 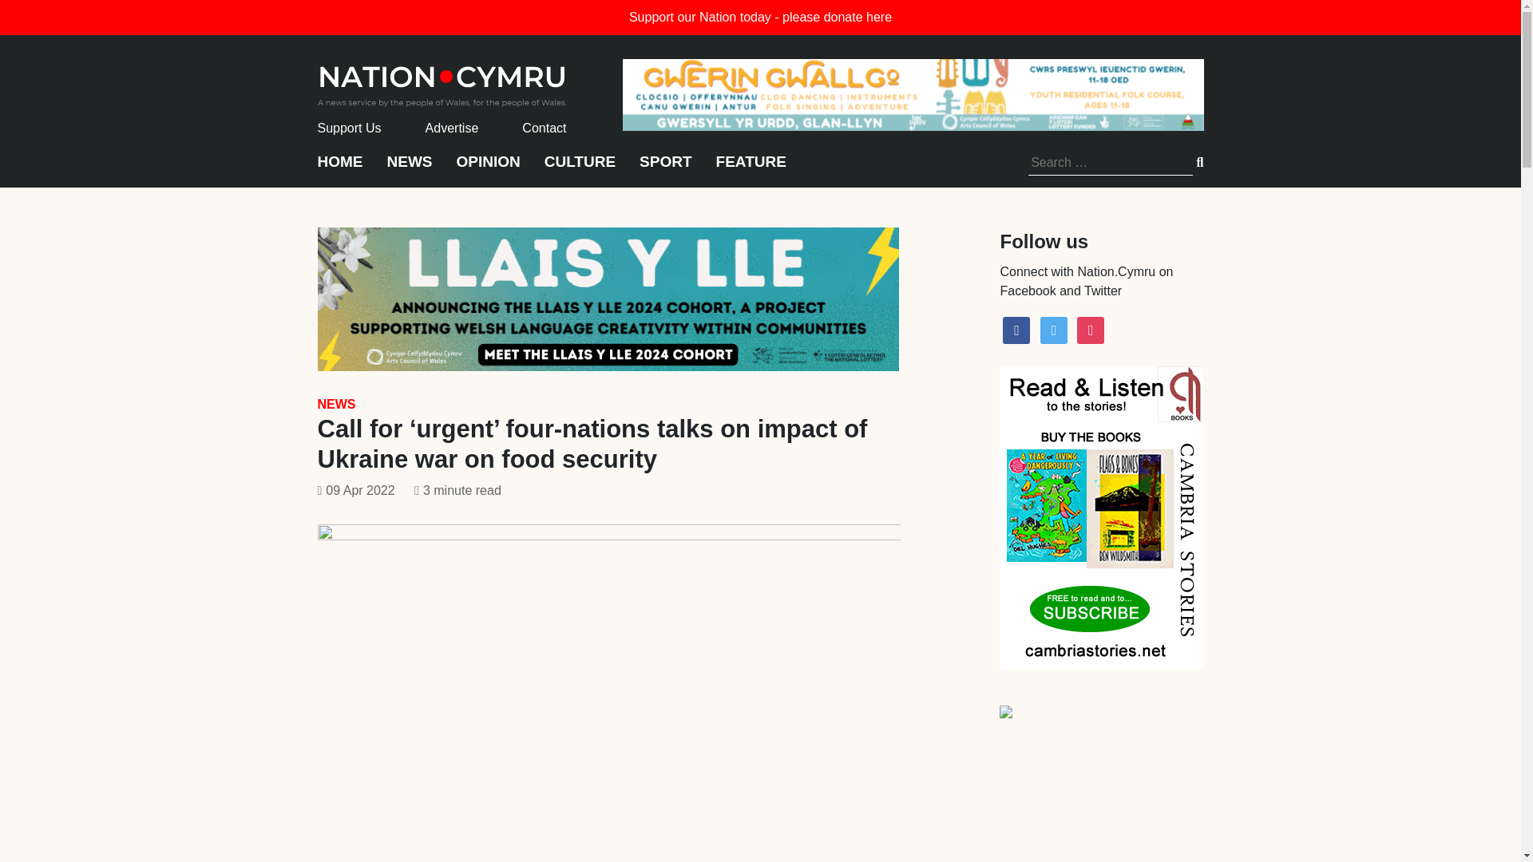 What do you see at coordinates (544, 128) in the screenshot?
I see `Contact` at bounding box center [544, 128].